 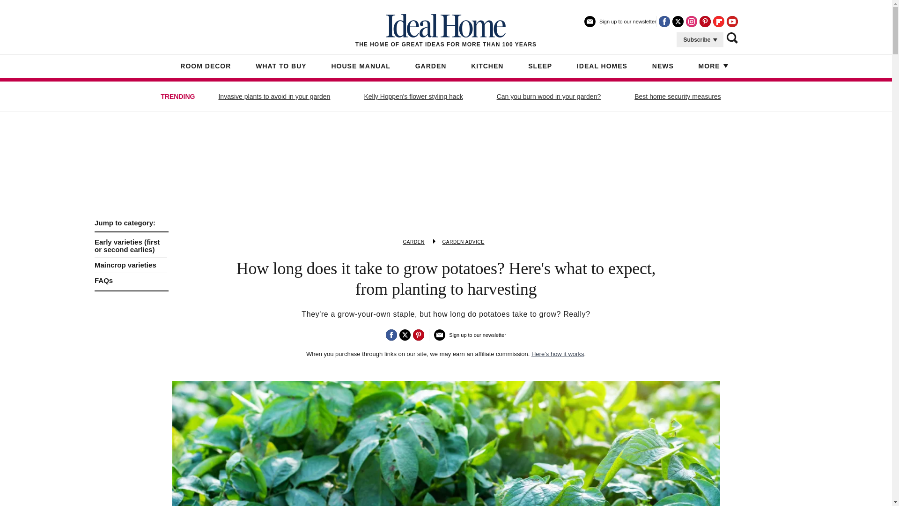 What do you see at coordinates (131, 223) in the screenshot?
I see `Jump to category:` at bounding box center [131, 223].